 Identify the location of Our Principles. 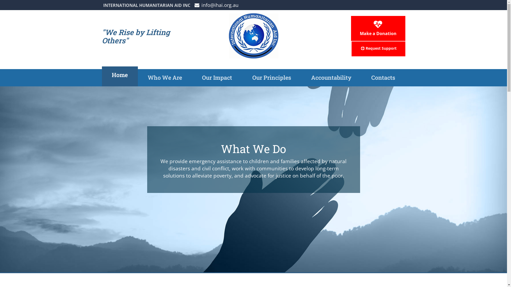
(271, 78).